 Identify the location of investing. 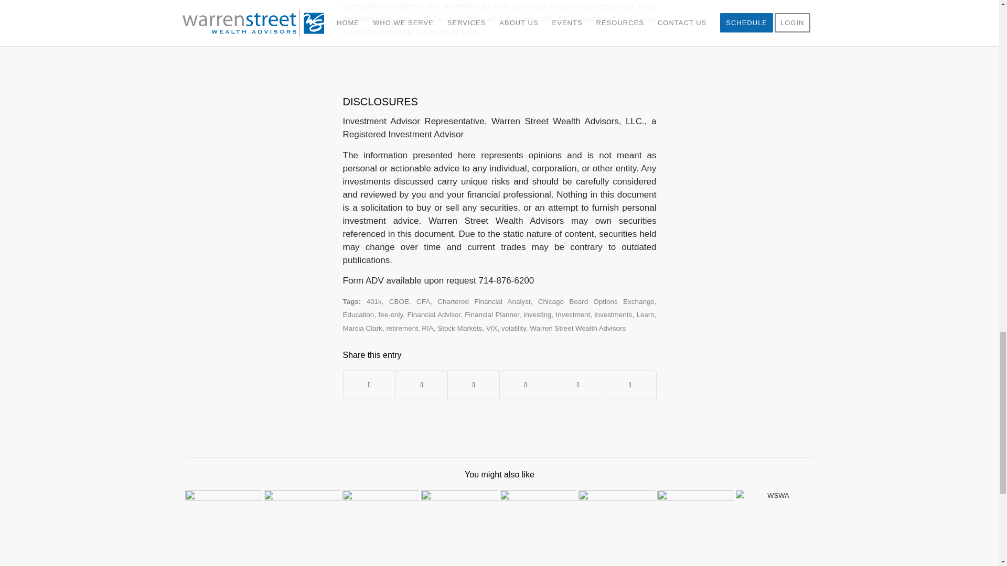
(537, 314).